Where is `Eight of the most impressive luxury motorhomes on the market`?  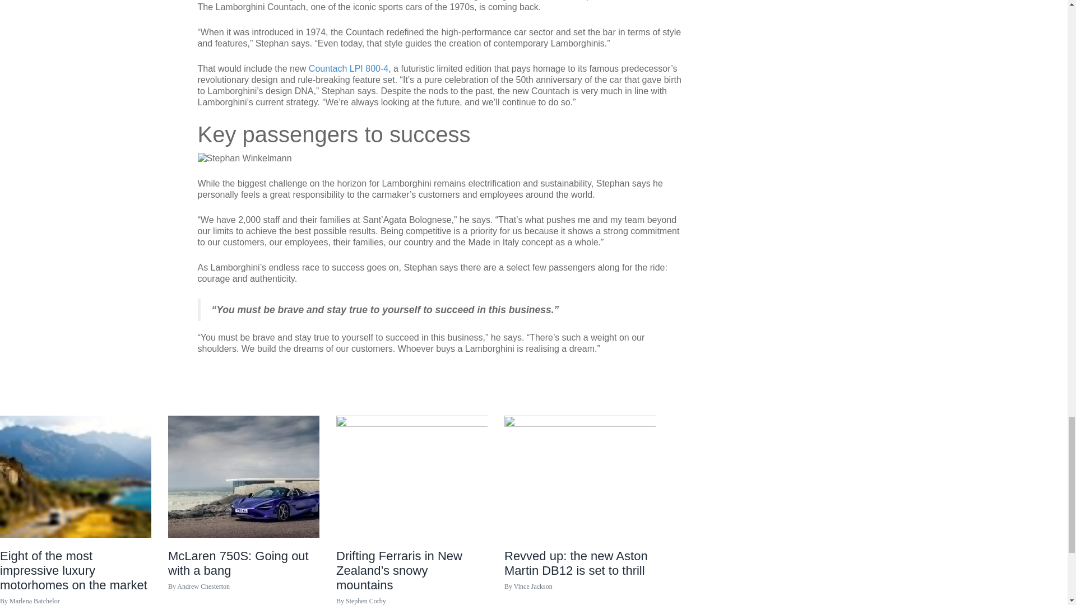 Eight of the most impressive luxury motorhomes on the market is located at coordinates (76, 476).